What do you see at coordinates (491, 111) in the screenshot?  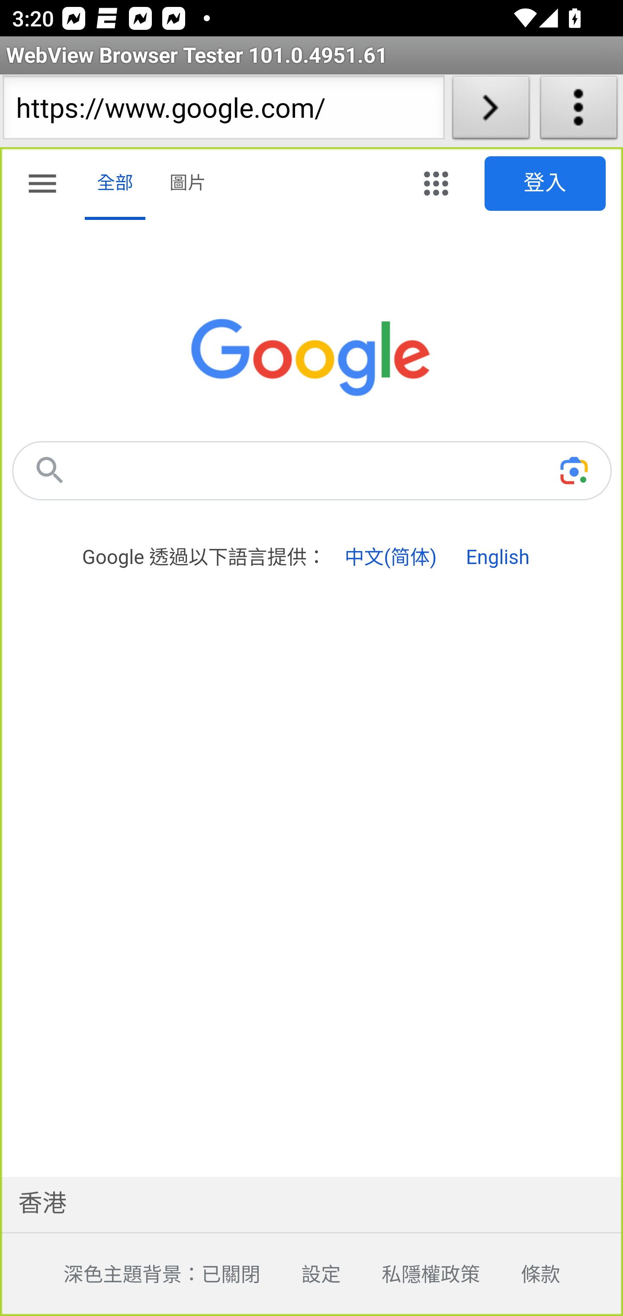 I see `Load URL` at bounding box center [491, 111].